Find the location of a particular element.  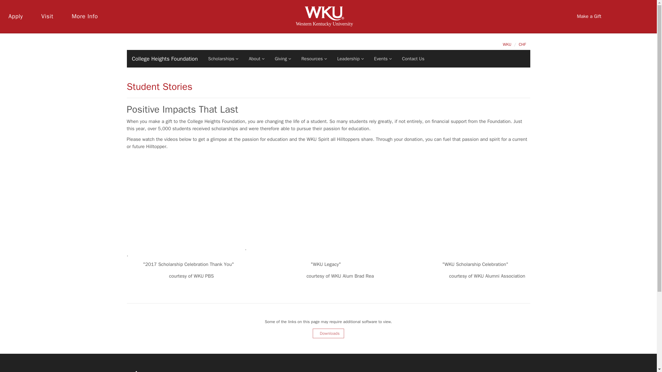

College Heights Foundation - Home is located at coordinates (162, 59).